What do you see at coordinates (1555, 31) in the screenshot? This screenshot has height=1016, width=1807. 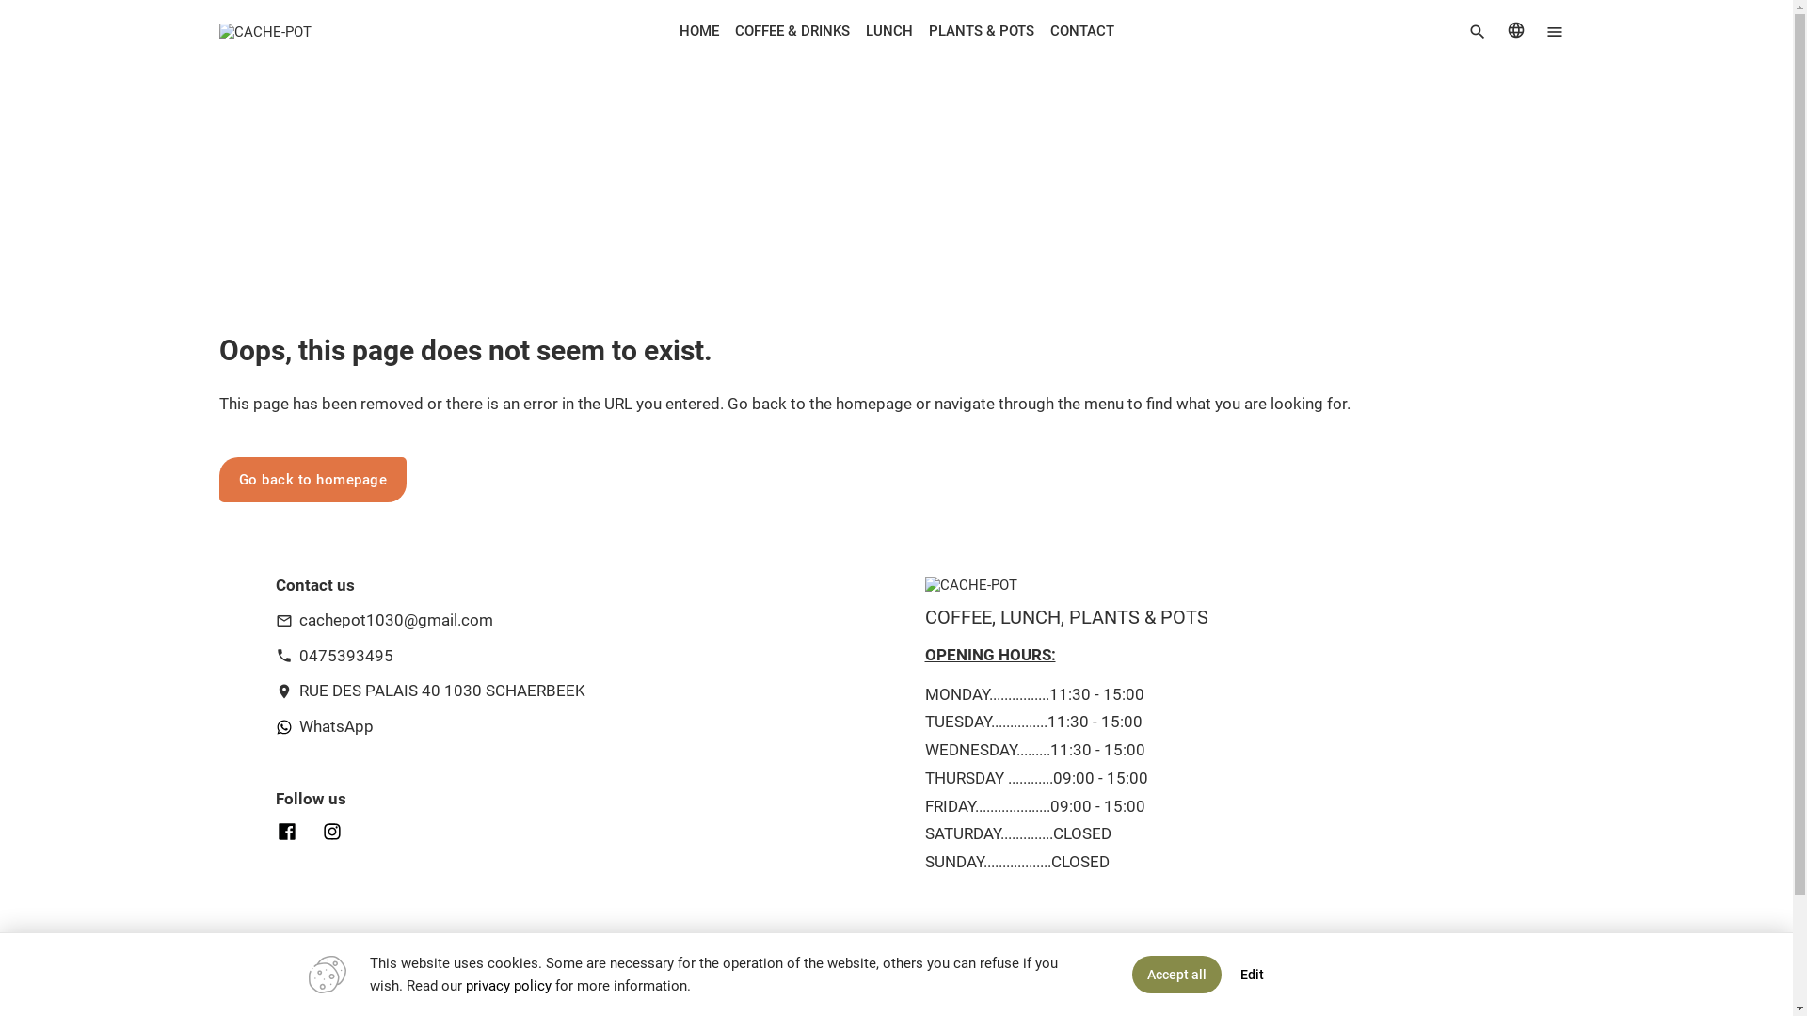 I see `menu` at bounding box center [1555, 31].